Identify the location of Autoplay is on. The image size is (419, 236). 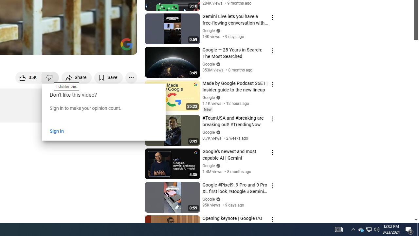
(46, 47).